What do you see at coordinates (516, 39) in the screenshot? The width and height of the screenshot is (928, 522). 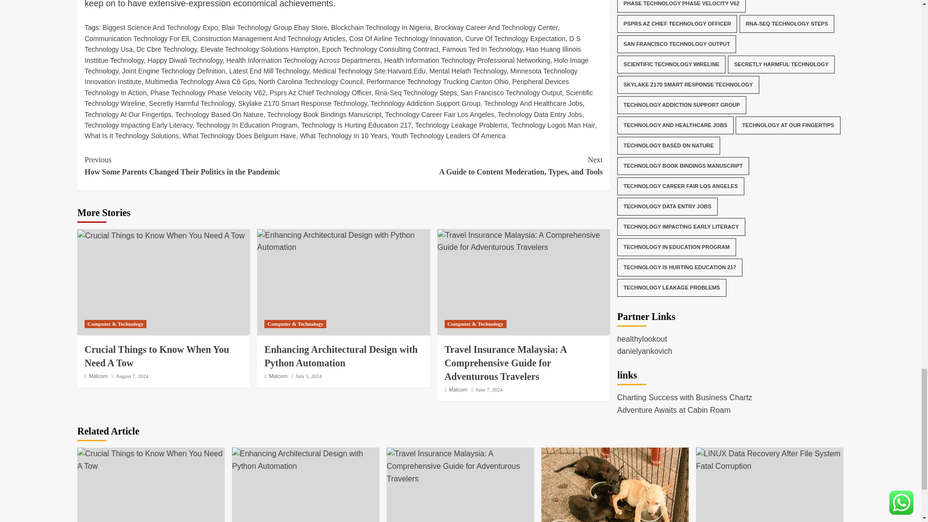 I see `Curve Of Technology Expectation` at bounding box center [516, 39].